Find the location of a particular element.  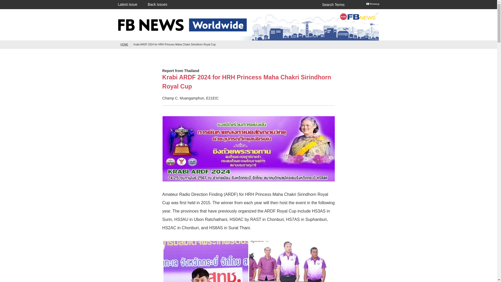

HOME is located at coordinates (124, 44).